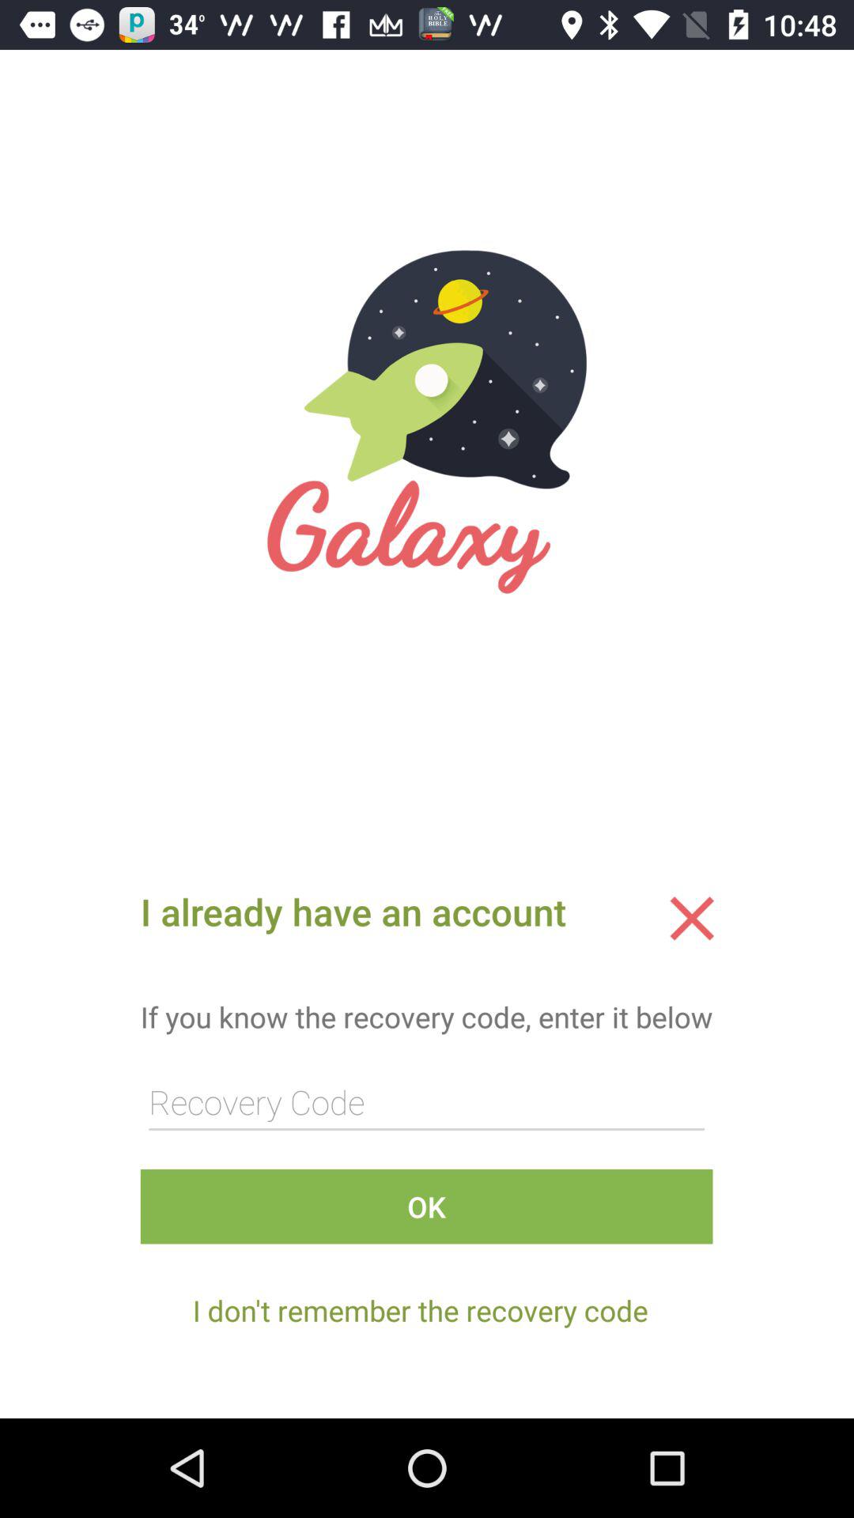 The height and width of the screenshot is (1518, 854). I want to click on click on the cancel sign, so click(692, 918).